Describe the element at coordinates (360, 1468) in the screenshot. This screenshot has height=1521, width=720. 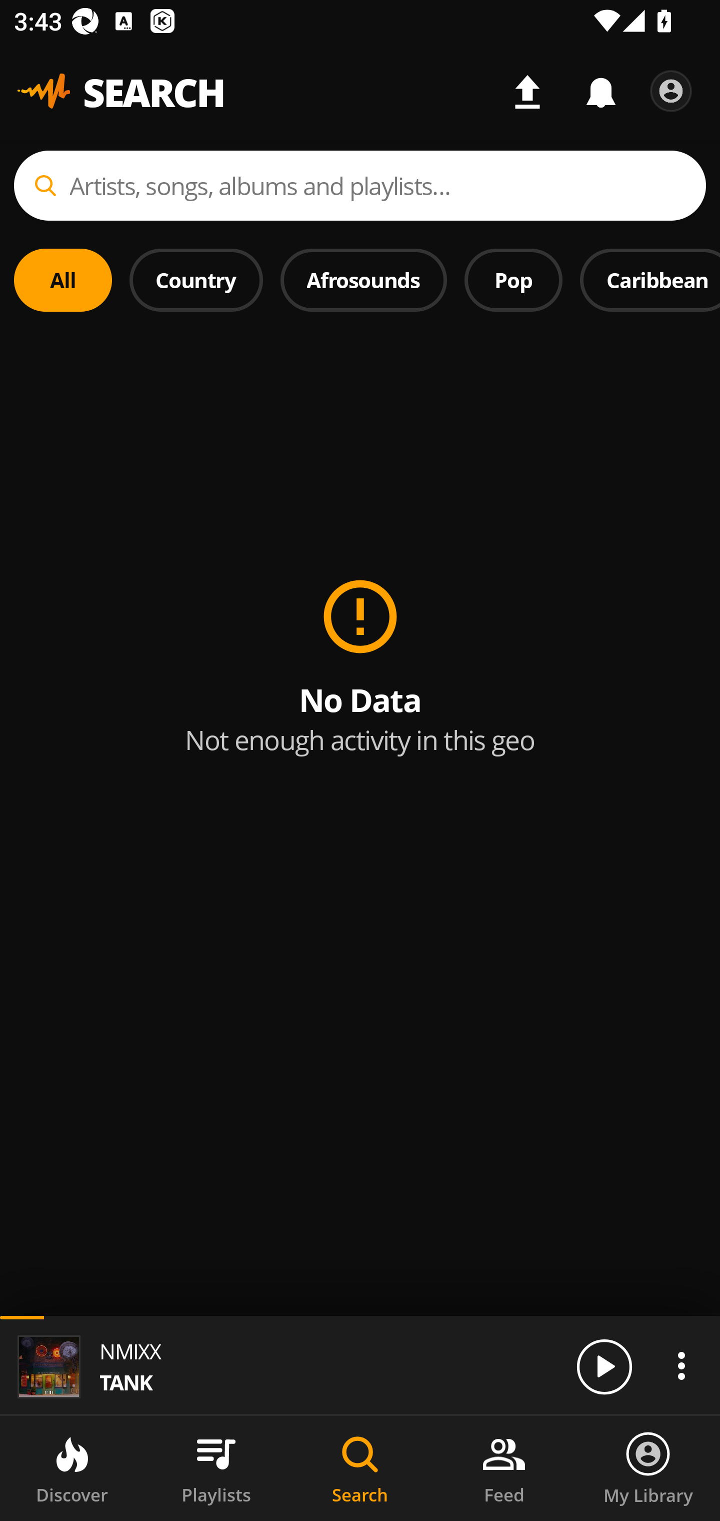
I see `Search` at that location.